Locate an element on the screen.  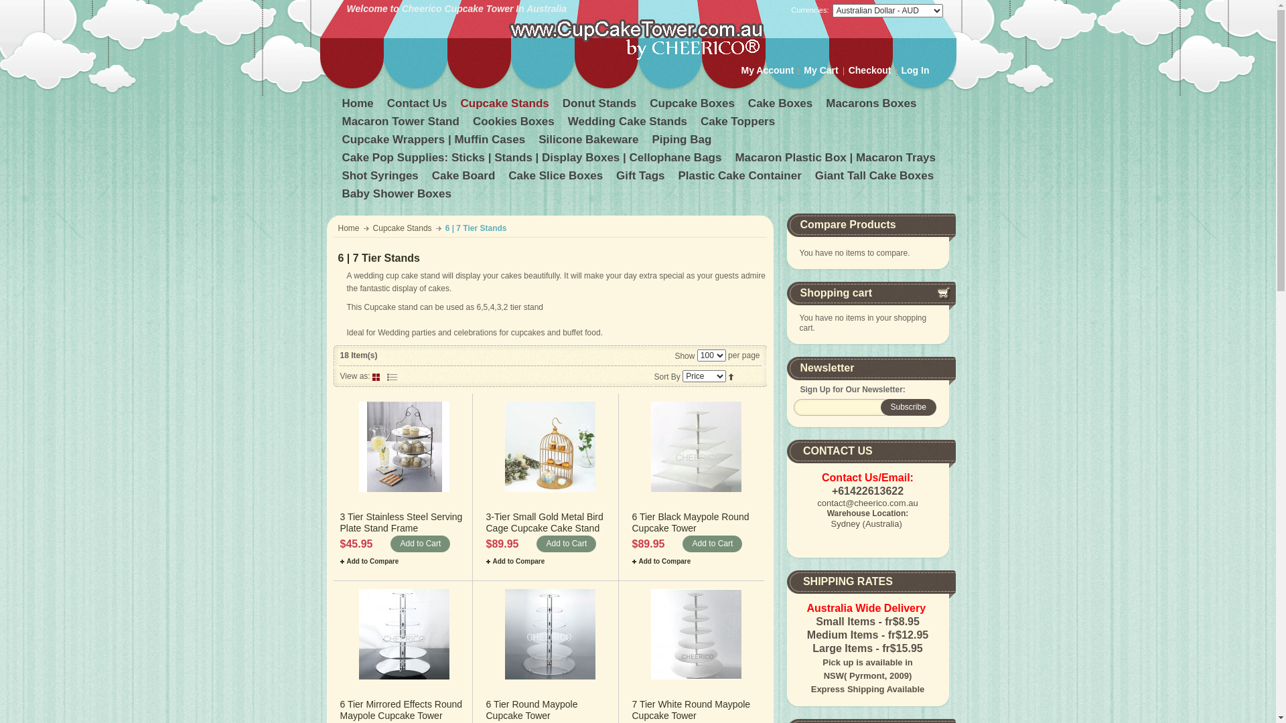
Gift Tags is located at coordinates (642, 178).